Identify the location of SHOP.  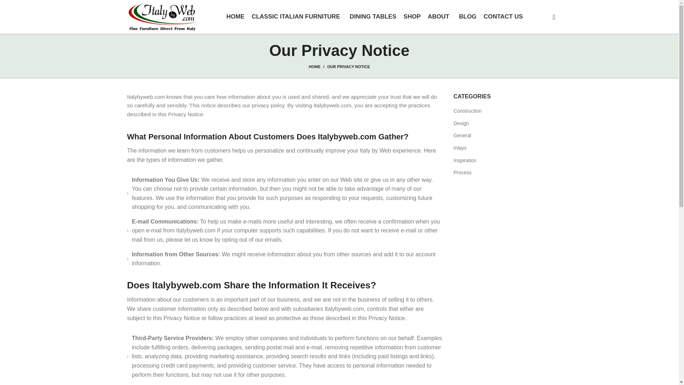
(412, 17).